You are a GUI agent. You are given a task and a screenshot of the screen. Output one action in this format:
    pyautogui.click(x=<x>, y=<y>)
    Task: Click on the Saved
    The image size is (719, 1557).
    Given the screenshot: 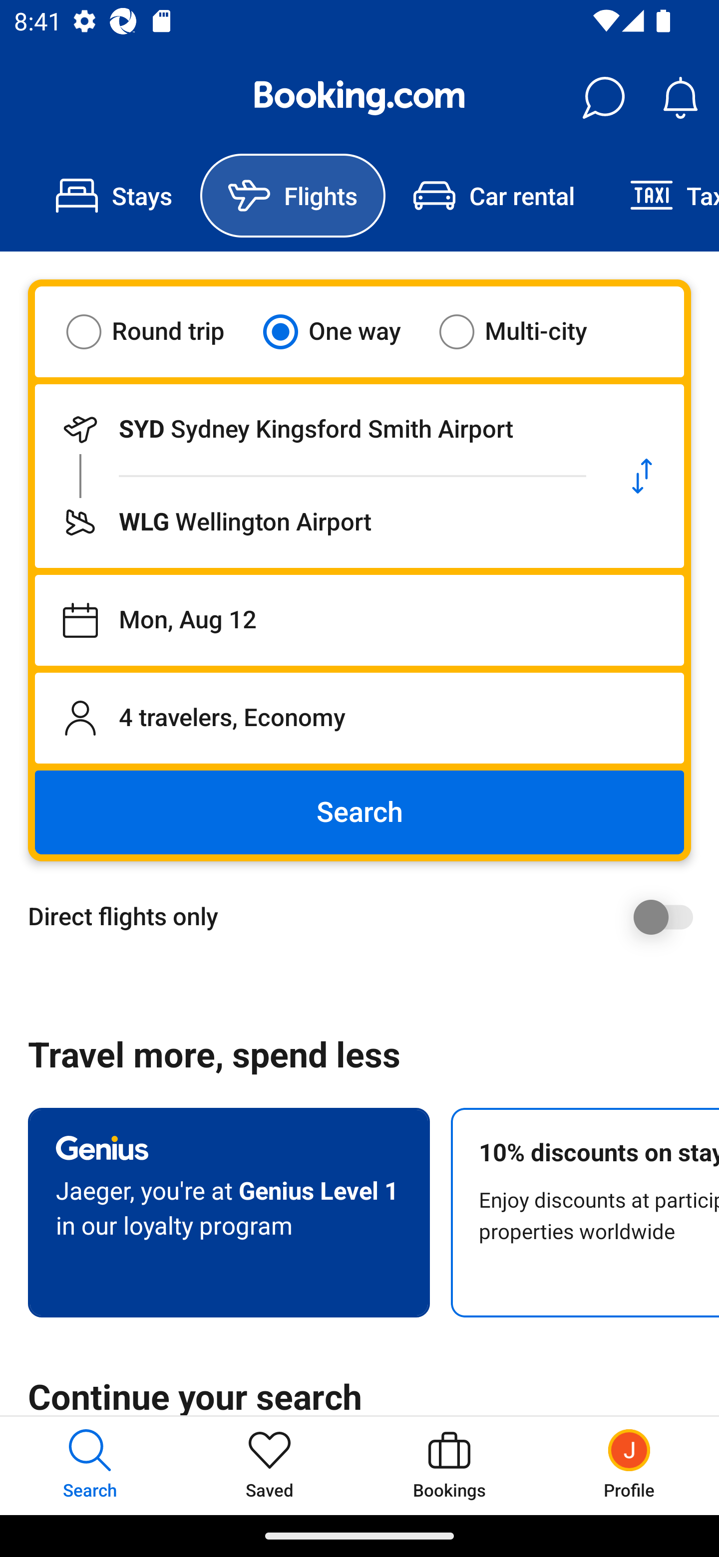 What is the action you would take?
    pyautogui.click(x=270, y=1465)
    